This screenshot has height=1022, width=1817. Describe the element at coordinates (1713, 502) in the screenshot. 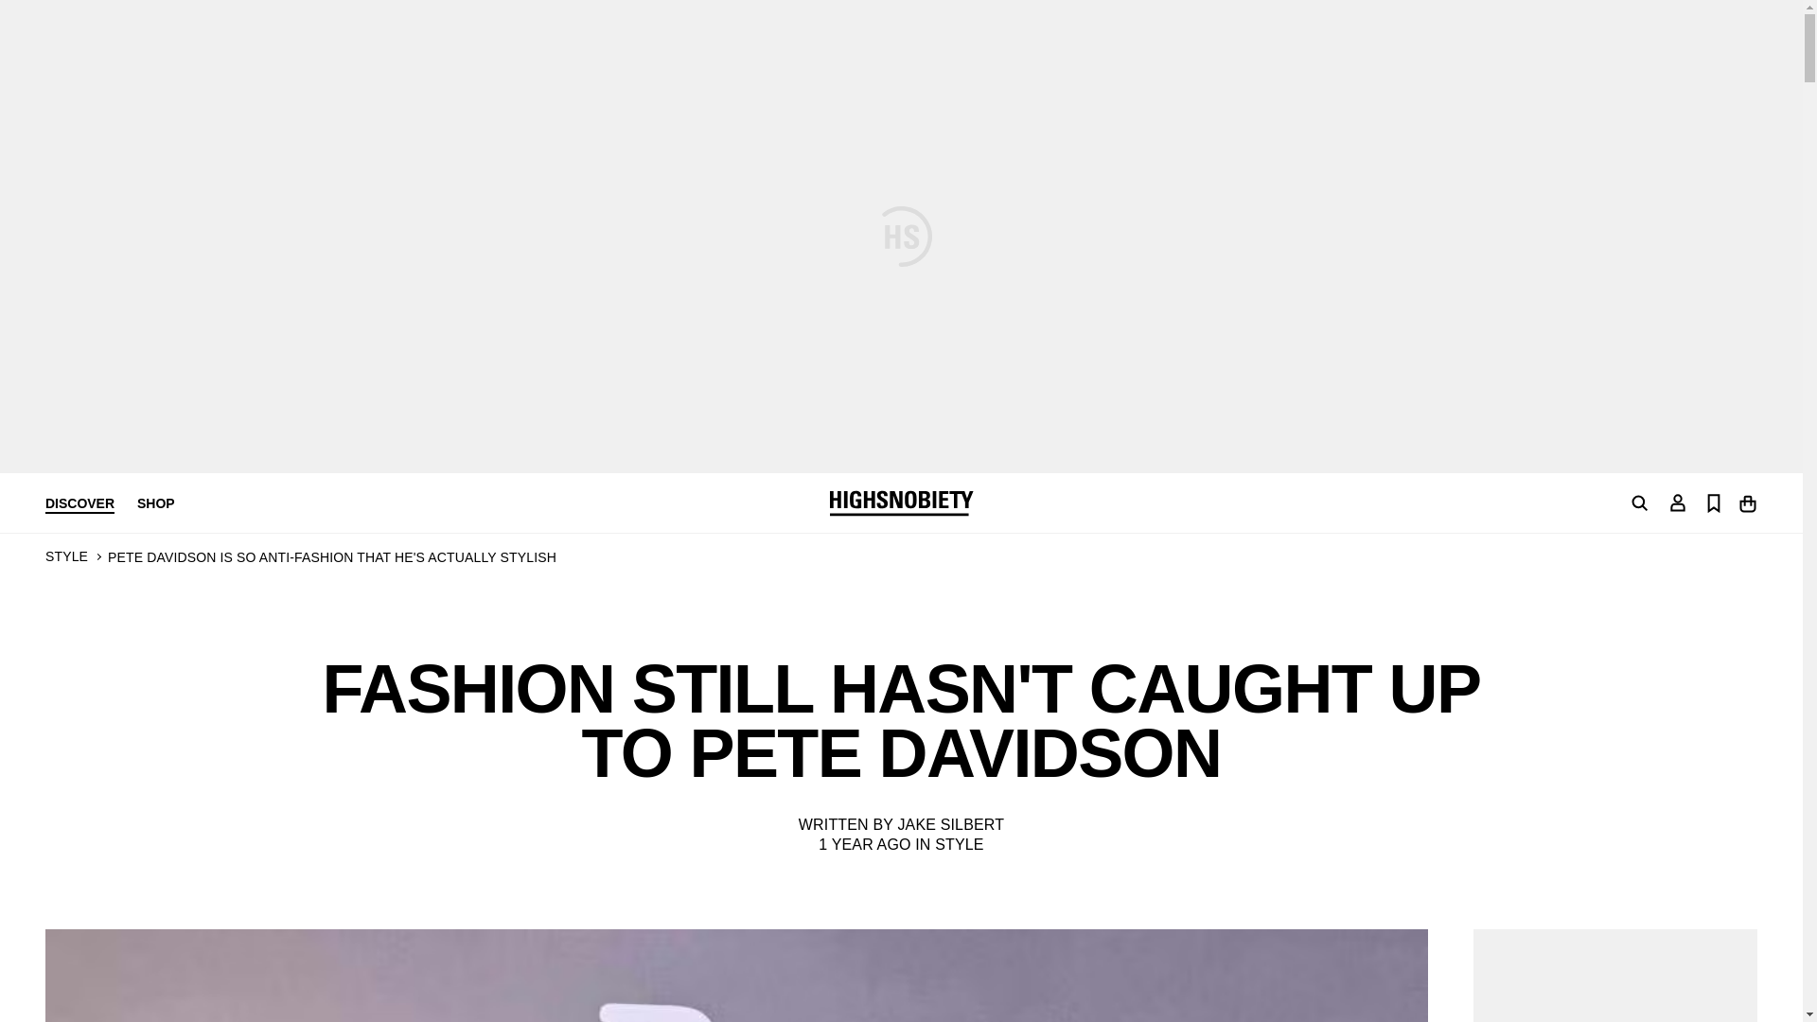

I see `Go To Saved` at that location.